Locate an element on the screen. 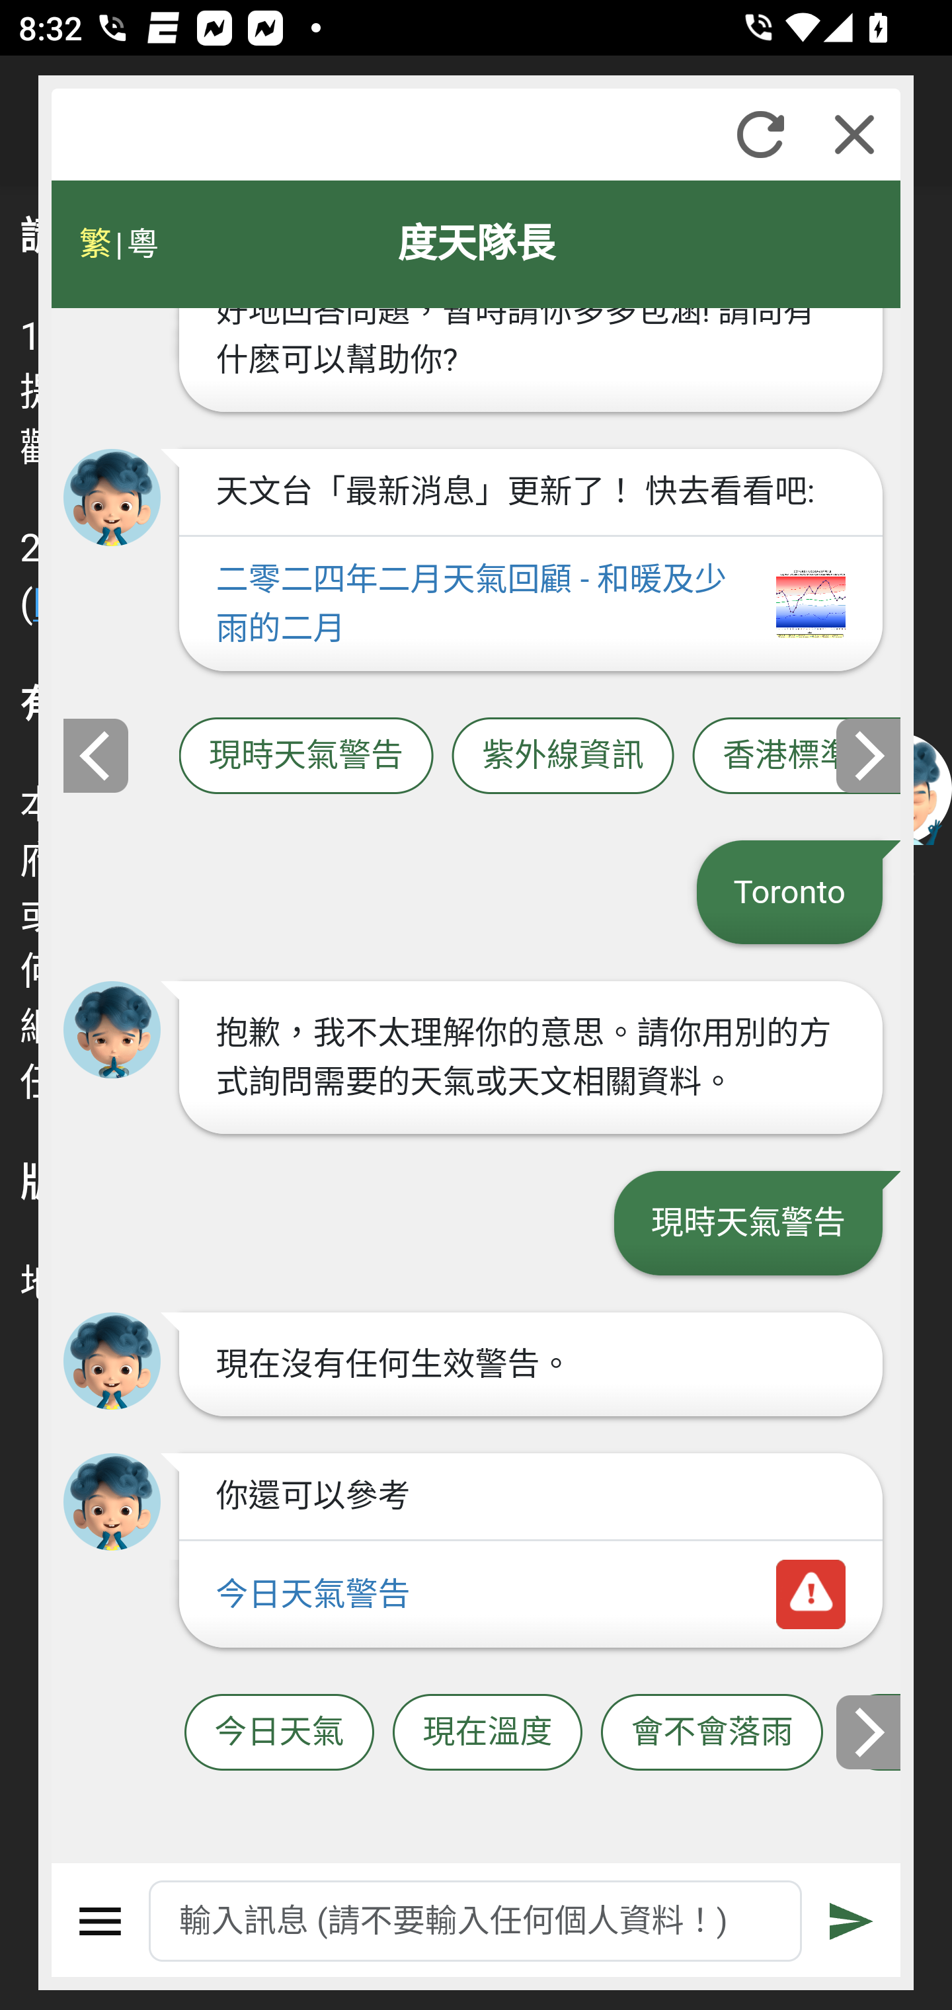 Image resolution: width=952 pixels, height=2010 pixels. 遞交 is located at coordinates (852, 1921).